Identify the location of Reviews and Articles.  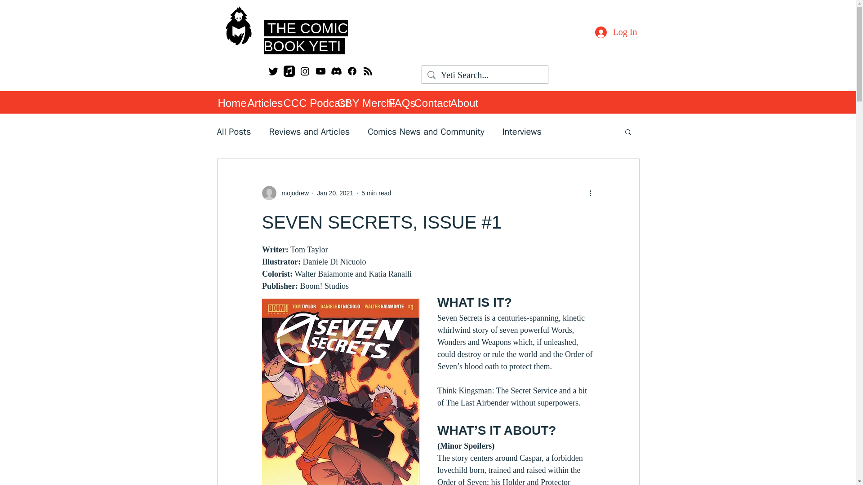
(309, 131).